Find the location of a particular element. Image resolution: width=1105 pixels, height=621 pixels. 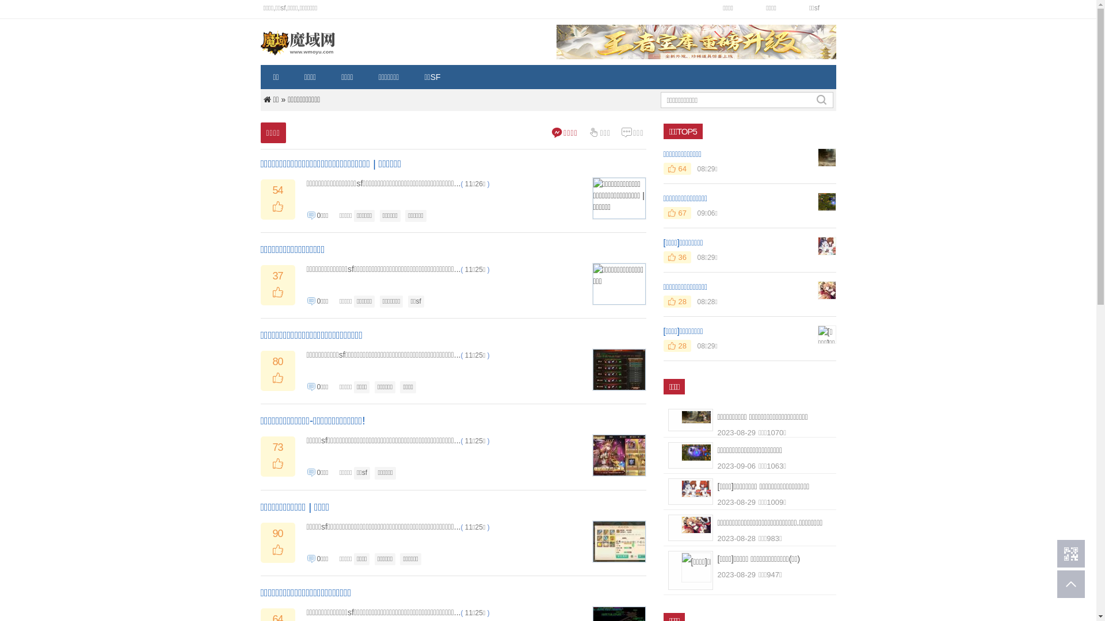

37 is located at coordinates (277, 284).